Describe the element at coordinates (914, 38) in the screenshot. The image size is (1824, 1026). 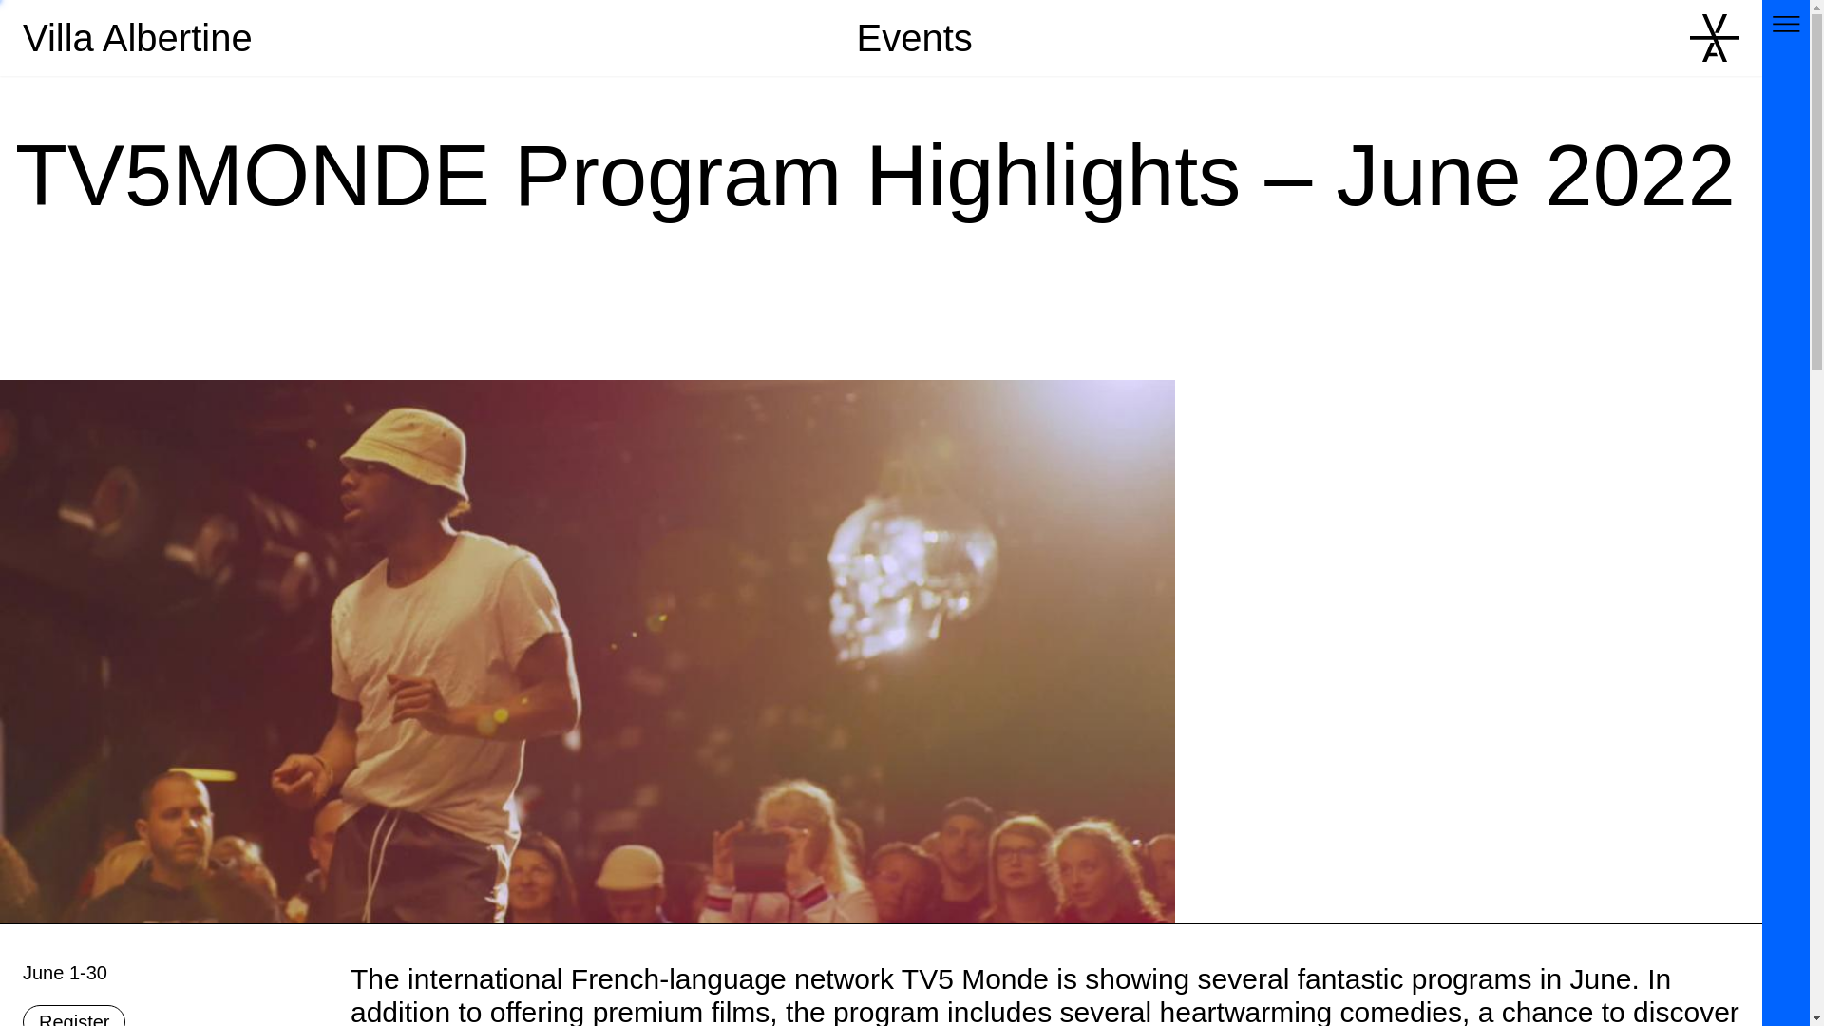
I see `Events` at that location.